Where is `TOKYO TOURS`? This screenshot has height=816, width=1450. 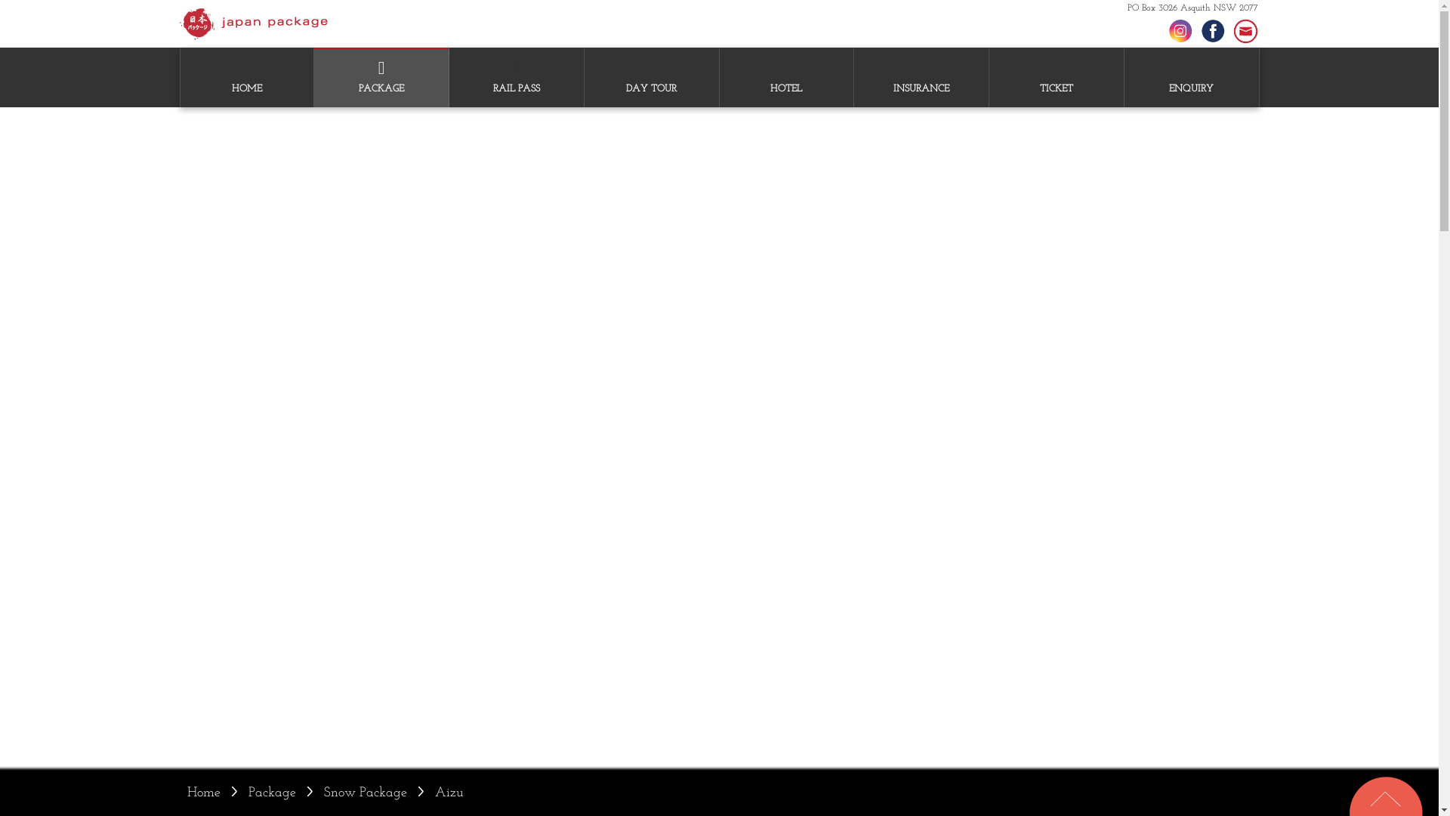 TOKYO TOURS is located at coordinates (652, 127).